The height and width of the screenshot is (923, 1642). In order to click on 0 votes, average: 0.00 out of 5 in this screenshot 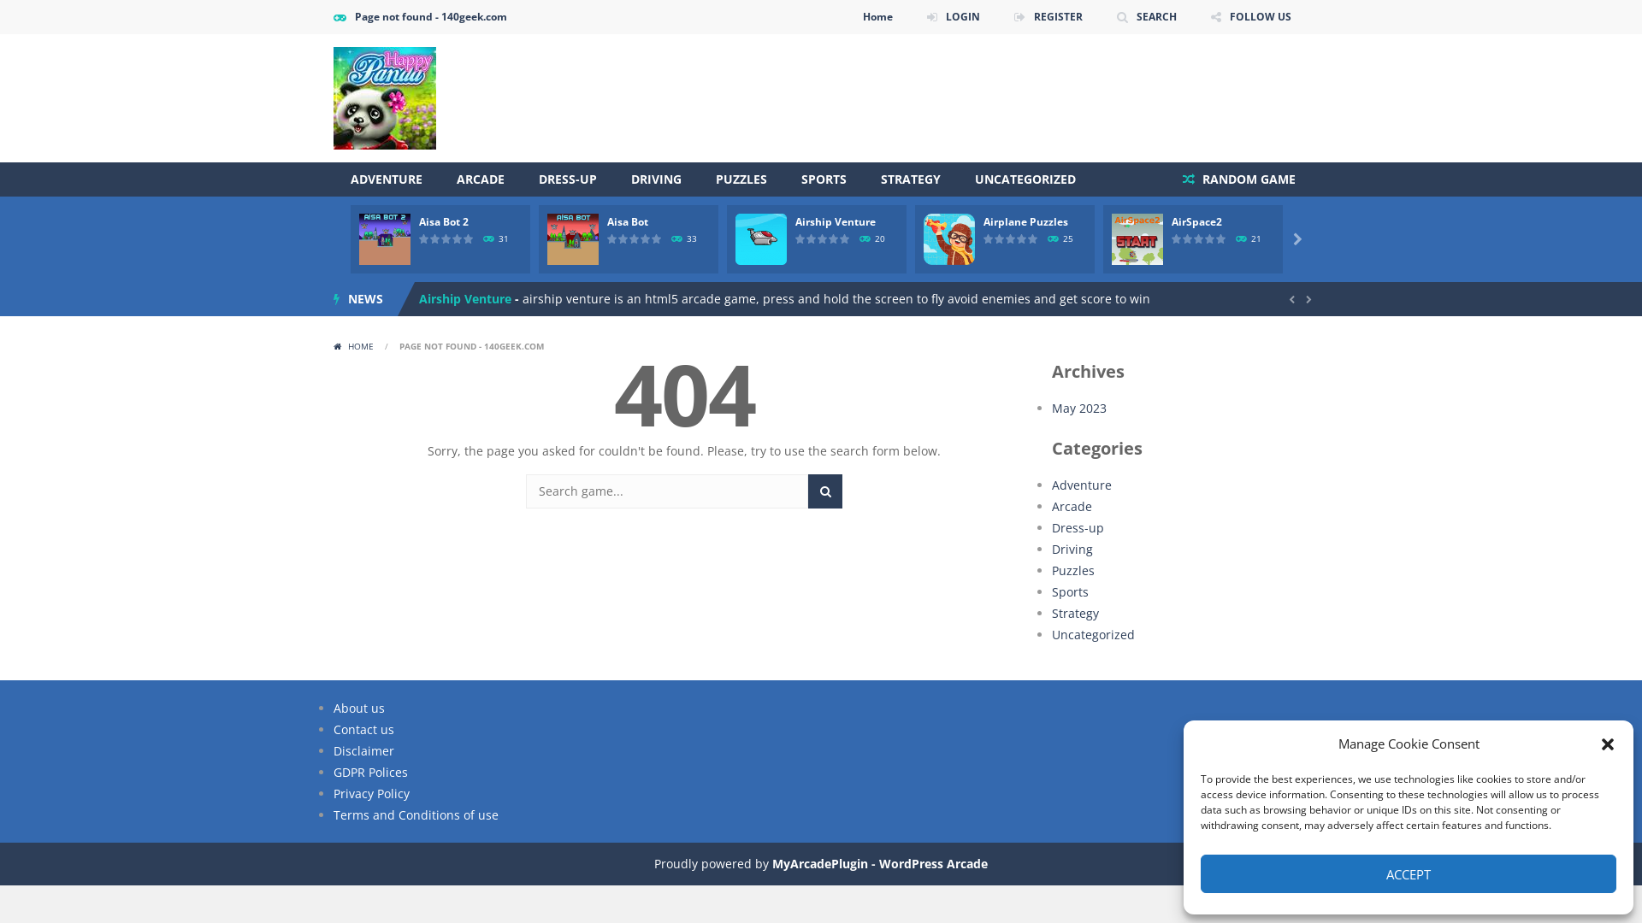, I will do `click(1199, 239)`.